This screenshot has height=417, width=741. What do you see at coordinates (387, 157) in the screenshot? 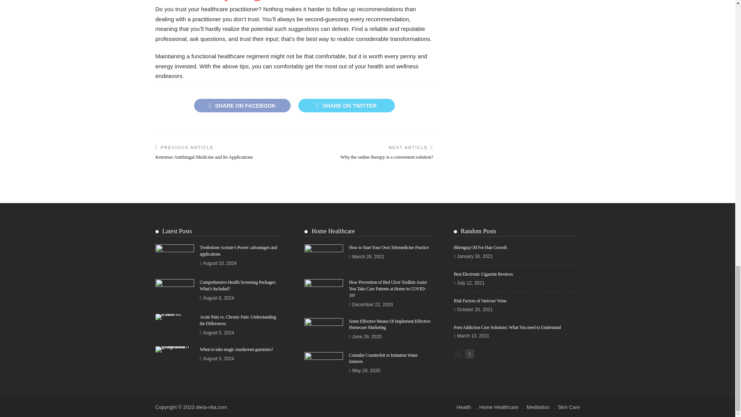
I see `Why the online therapy is a convenient solution?` at bounding box center [387, 157].